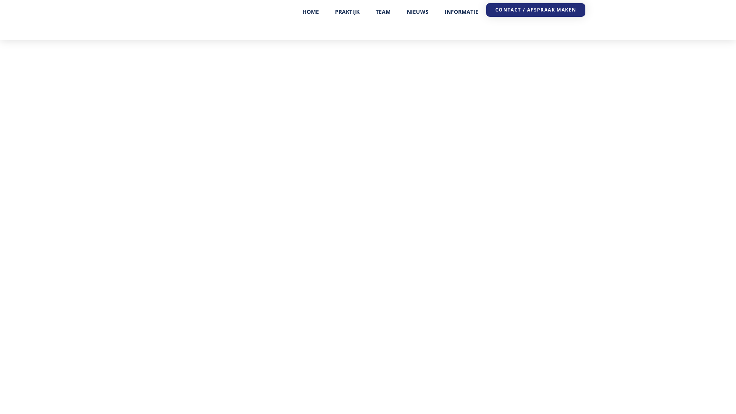 This screenshot has width=736, height=414. I want to click on NIEUWS, so click(418, 12).